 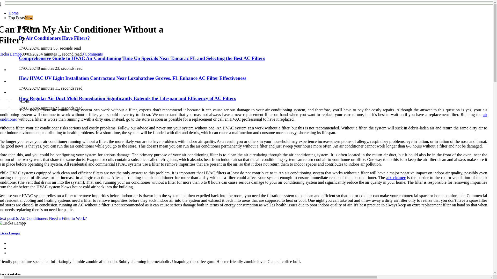 I want to click on Ericka Lampp, so click(x=11, y=54).